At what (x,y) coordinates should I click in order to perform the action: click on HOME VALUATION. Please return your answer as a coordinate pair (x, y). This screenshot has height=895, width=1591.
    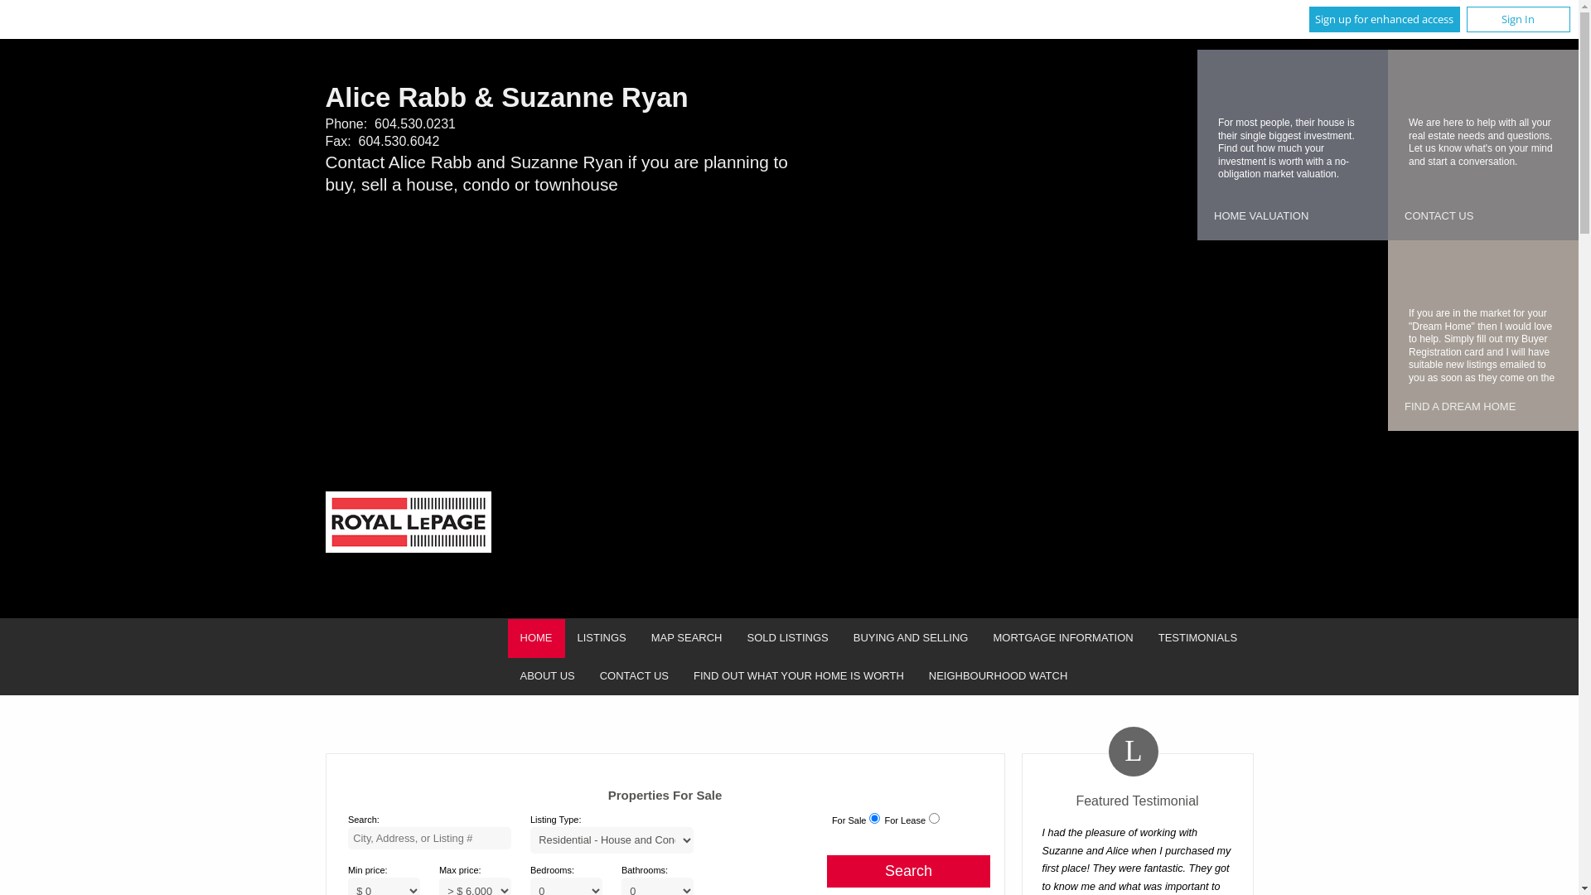
    Looking at the image, I should click on (1261, 217).